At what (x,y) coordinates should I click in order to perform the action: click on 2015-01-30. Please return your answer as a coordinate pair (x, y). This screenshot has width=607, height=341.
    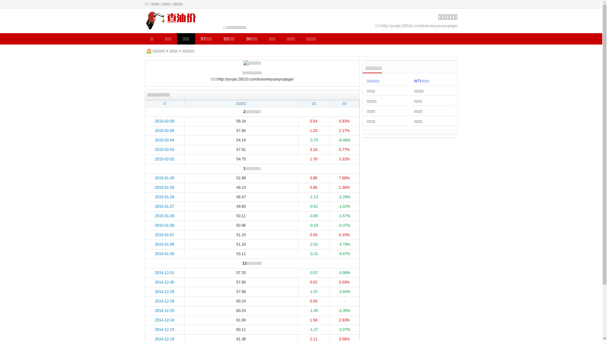
    Looking at the image, I should click on (164, 178).